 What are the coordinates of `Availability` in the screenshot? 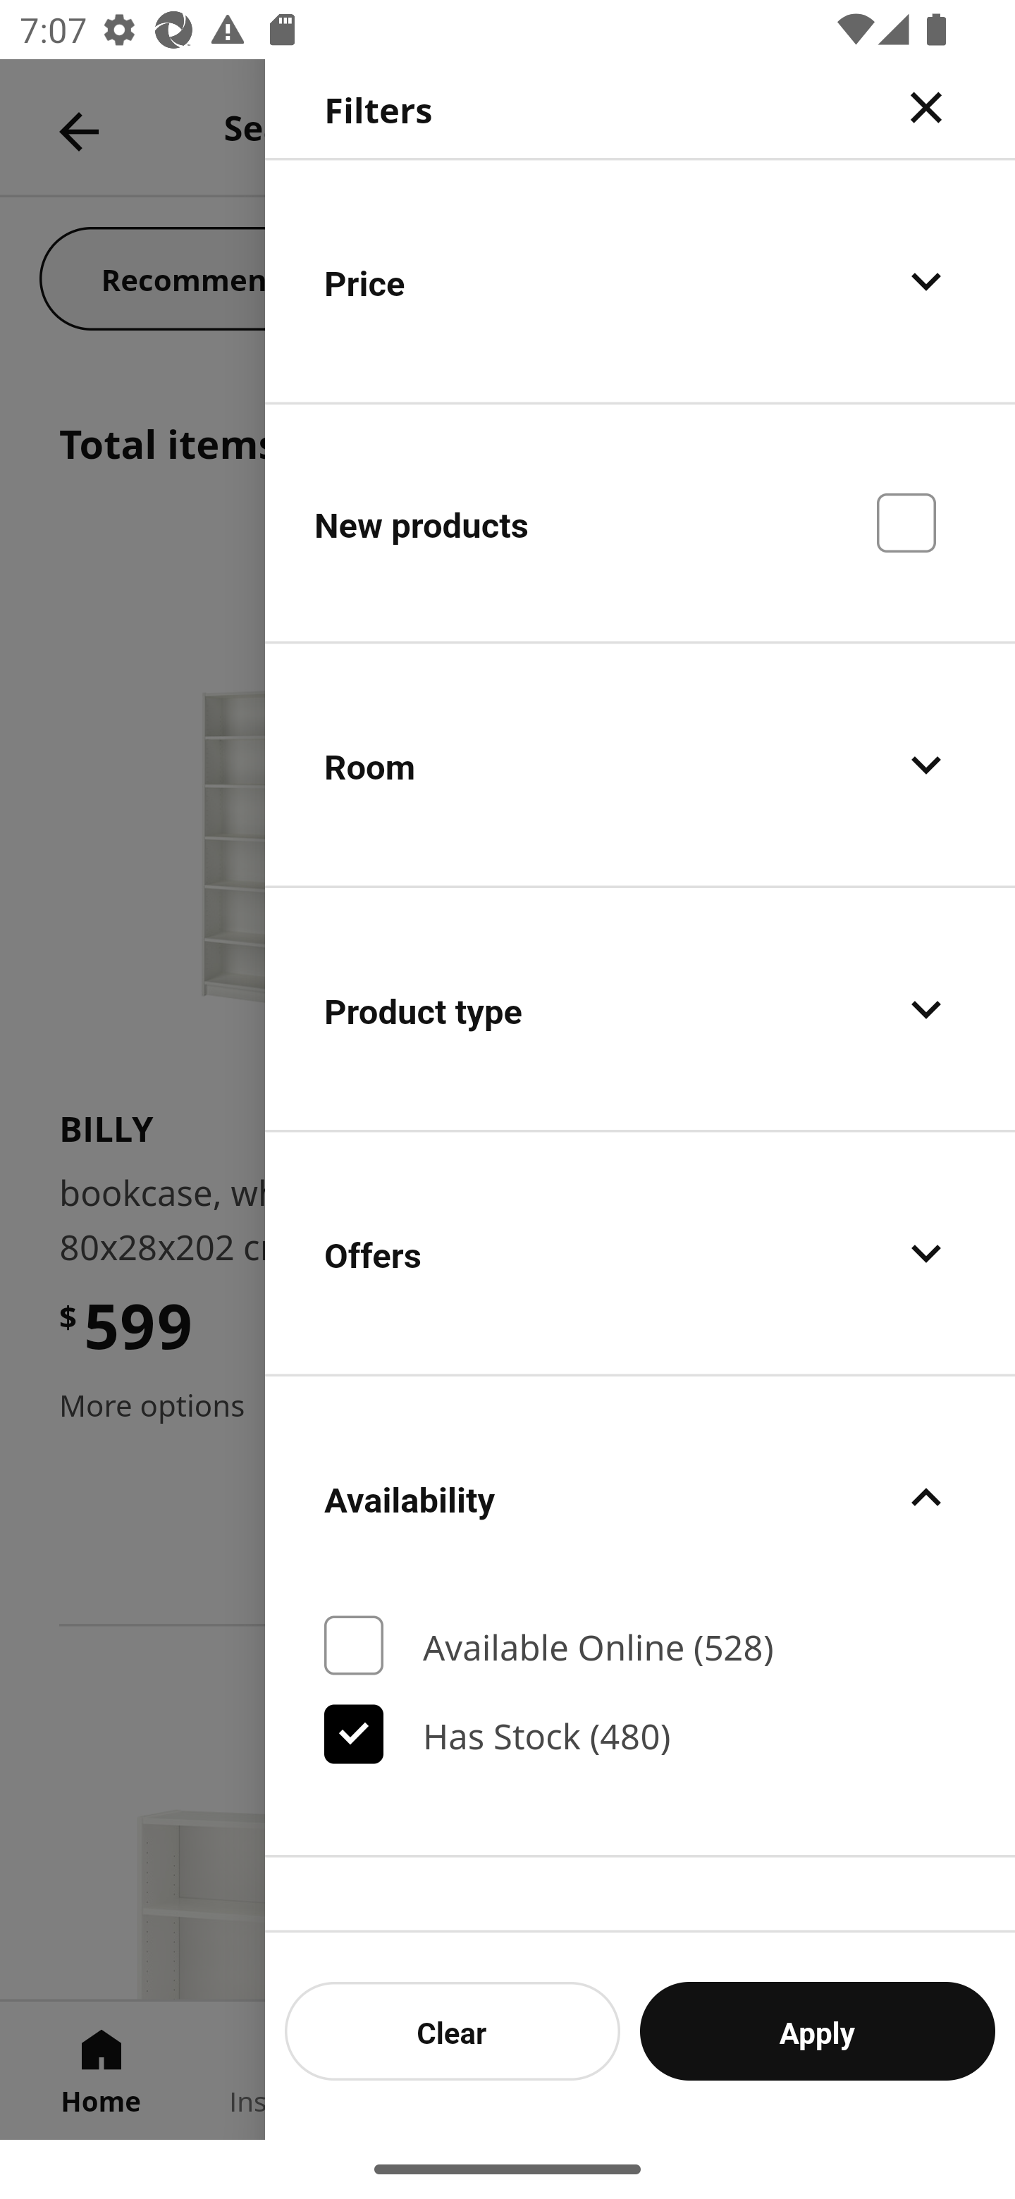 It's located at (640, 1497).